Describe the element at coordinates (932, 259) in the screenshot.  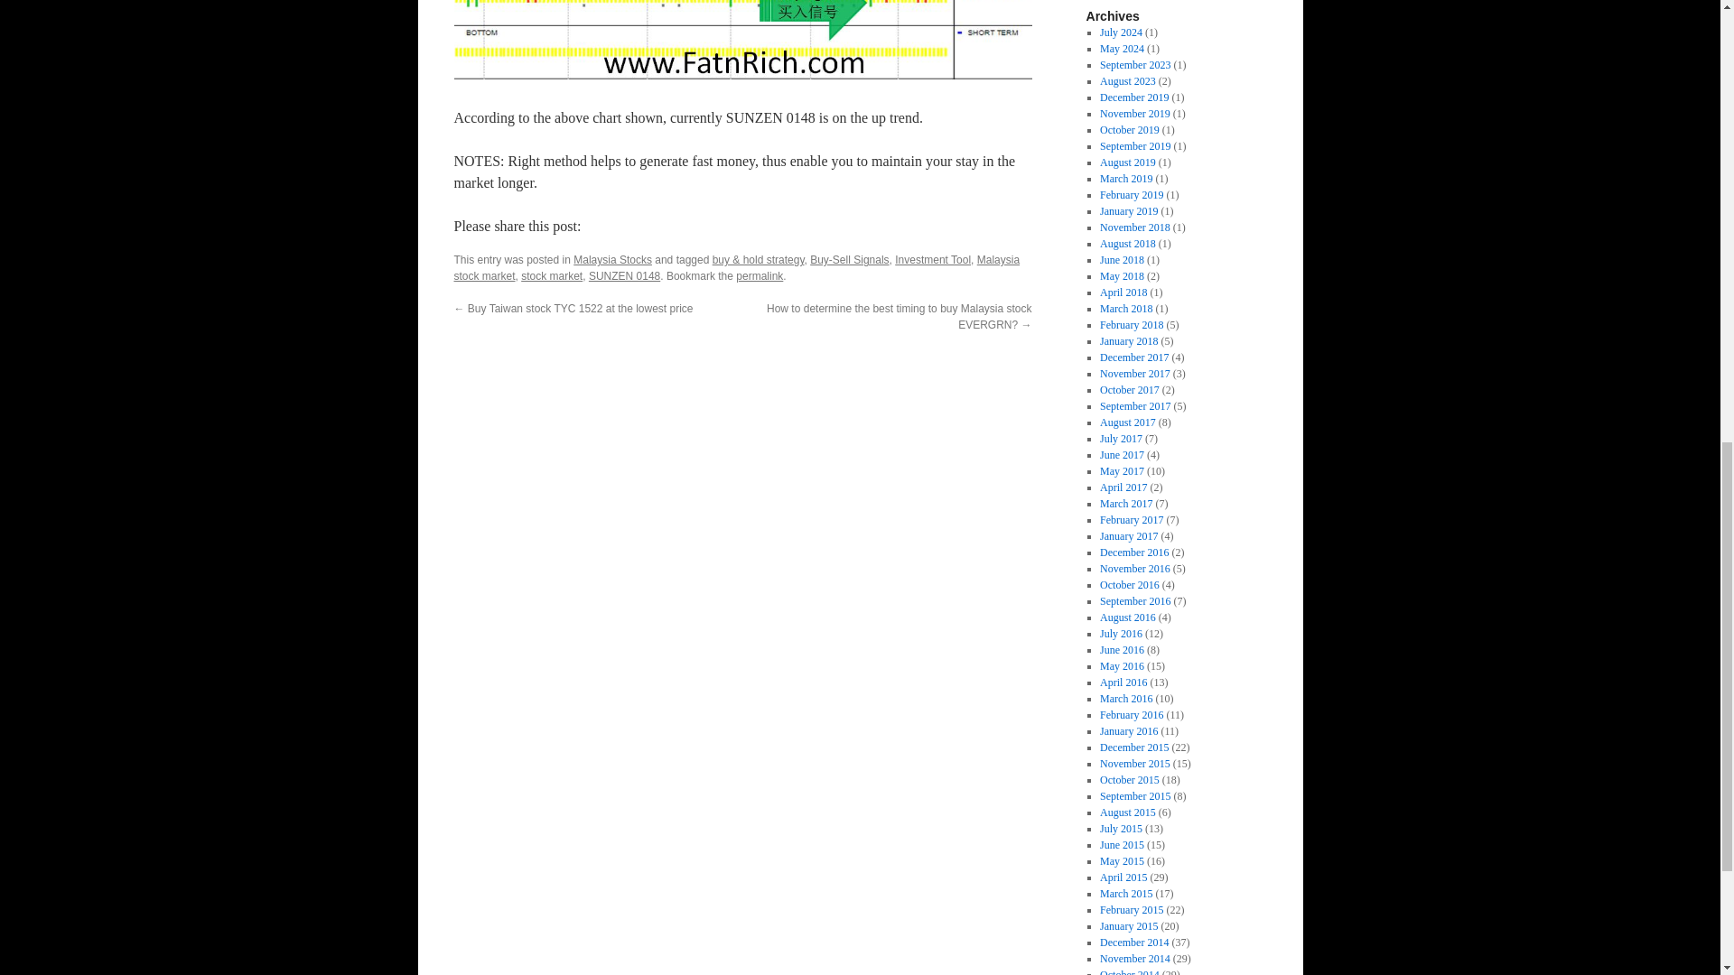
I see `Investment Tool` at that location.